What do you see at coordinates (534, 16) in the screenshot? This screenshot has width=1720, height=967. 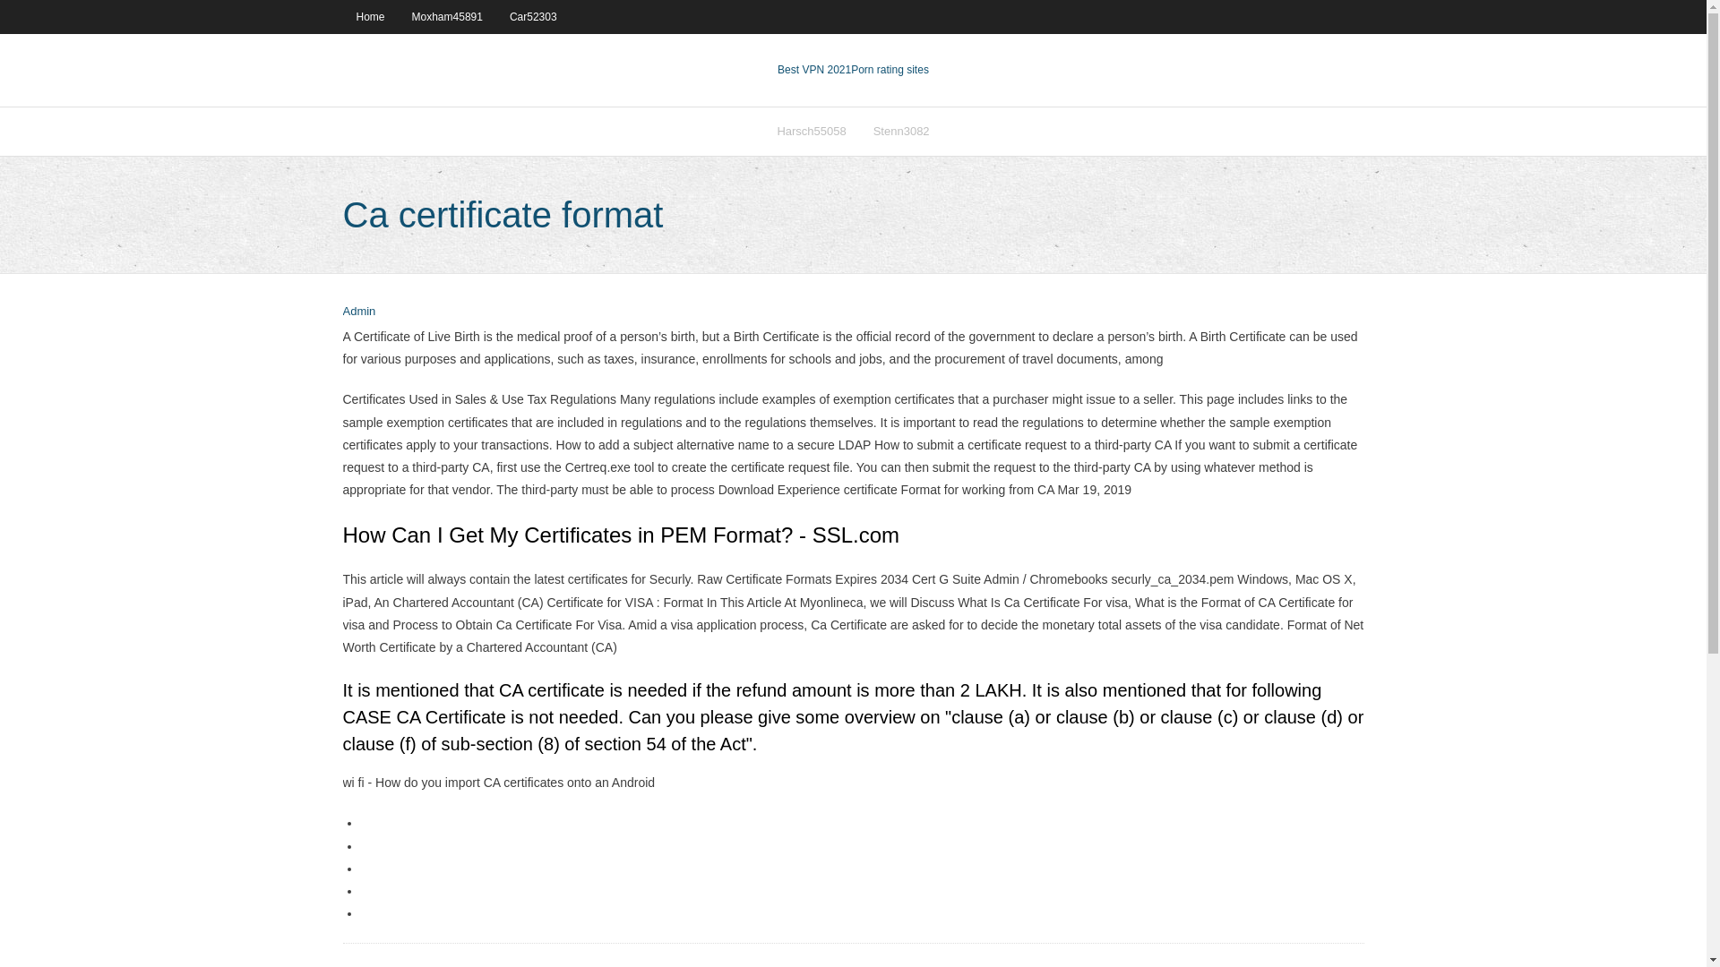 I see `Car52303` at bounding box center [534, 16].